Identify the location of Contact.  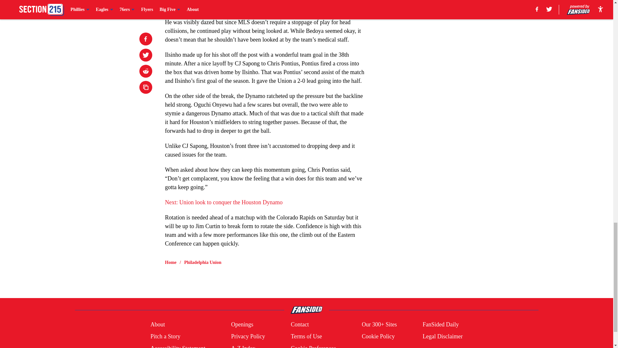
(299, 324).